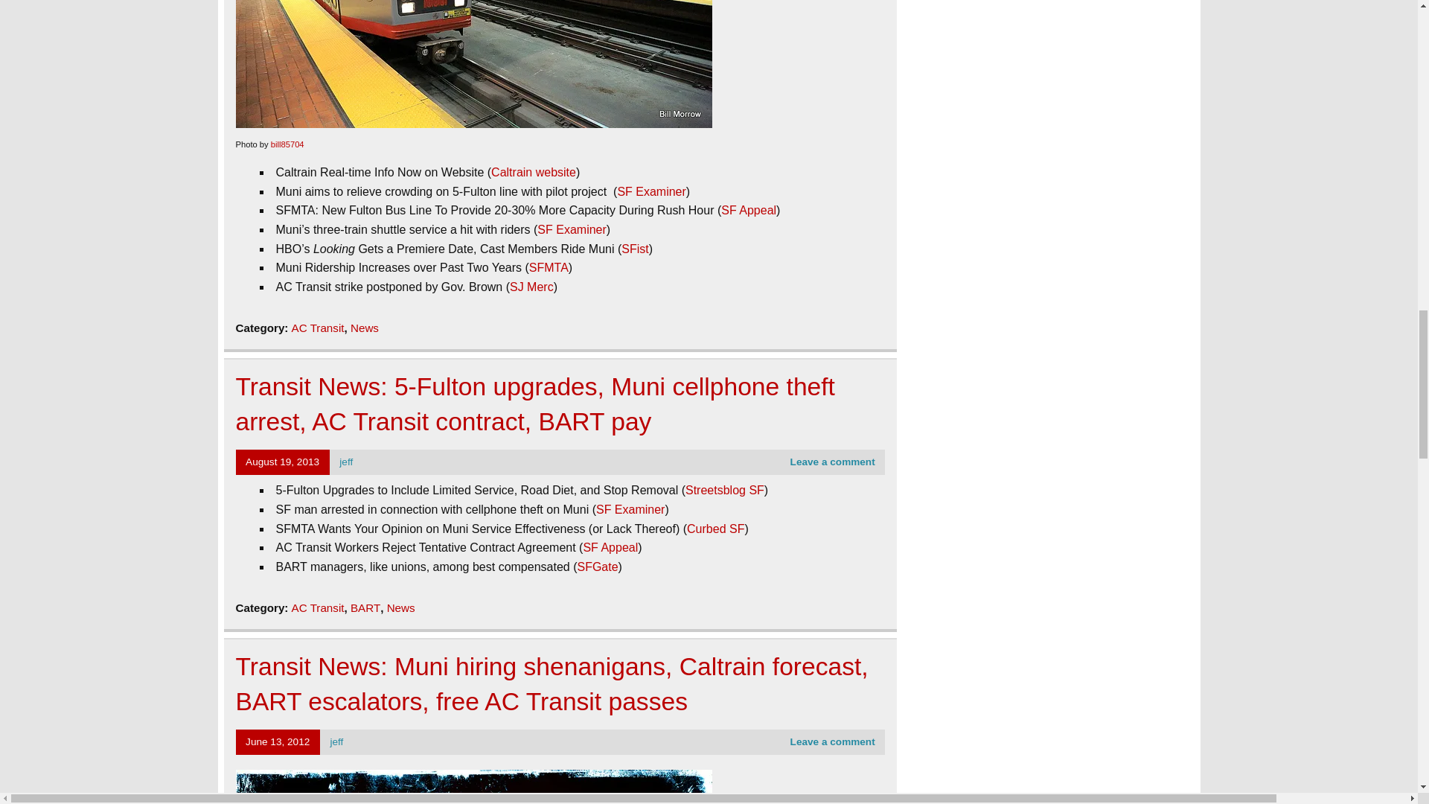  What do you see at coordinates (336, 741) in the screenshot?
I see `View all posts by jeff` at bounding box center [336, 741].